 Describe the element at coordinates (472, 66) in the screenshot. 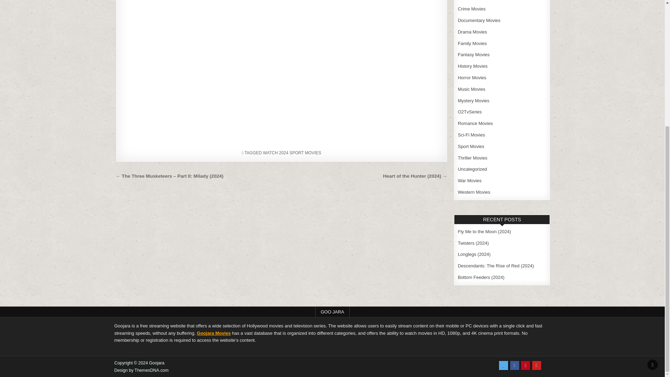

I see `History Movies` at that location.